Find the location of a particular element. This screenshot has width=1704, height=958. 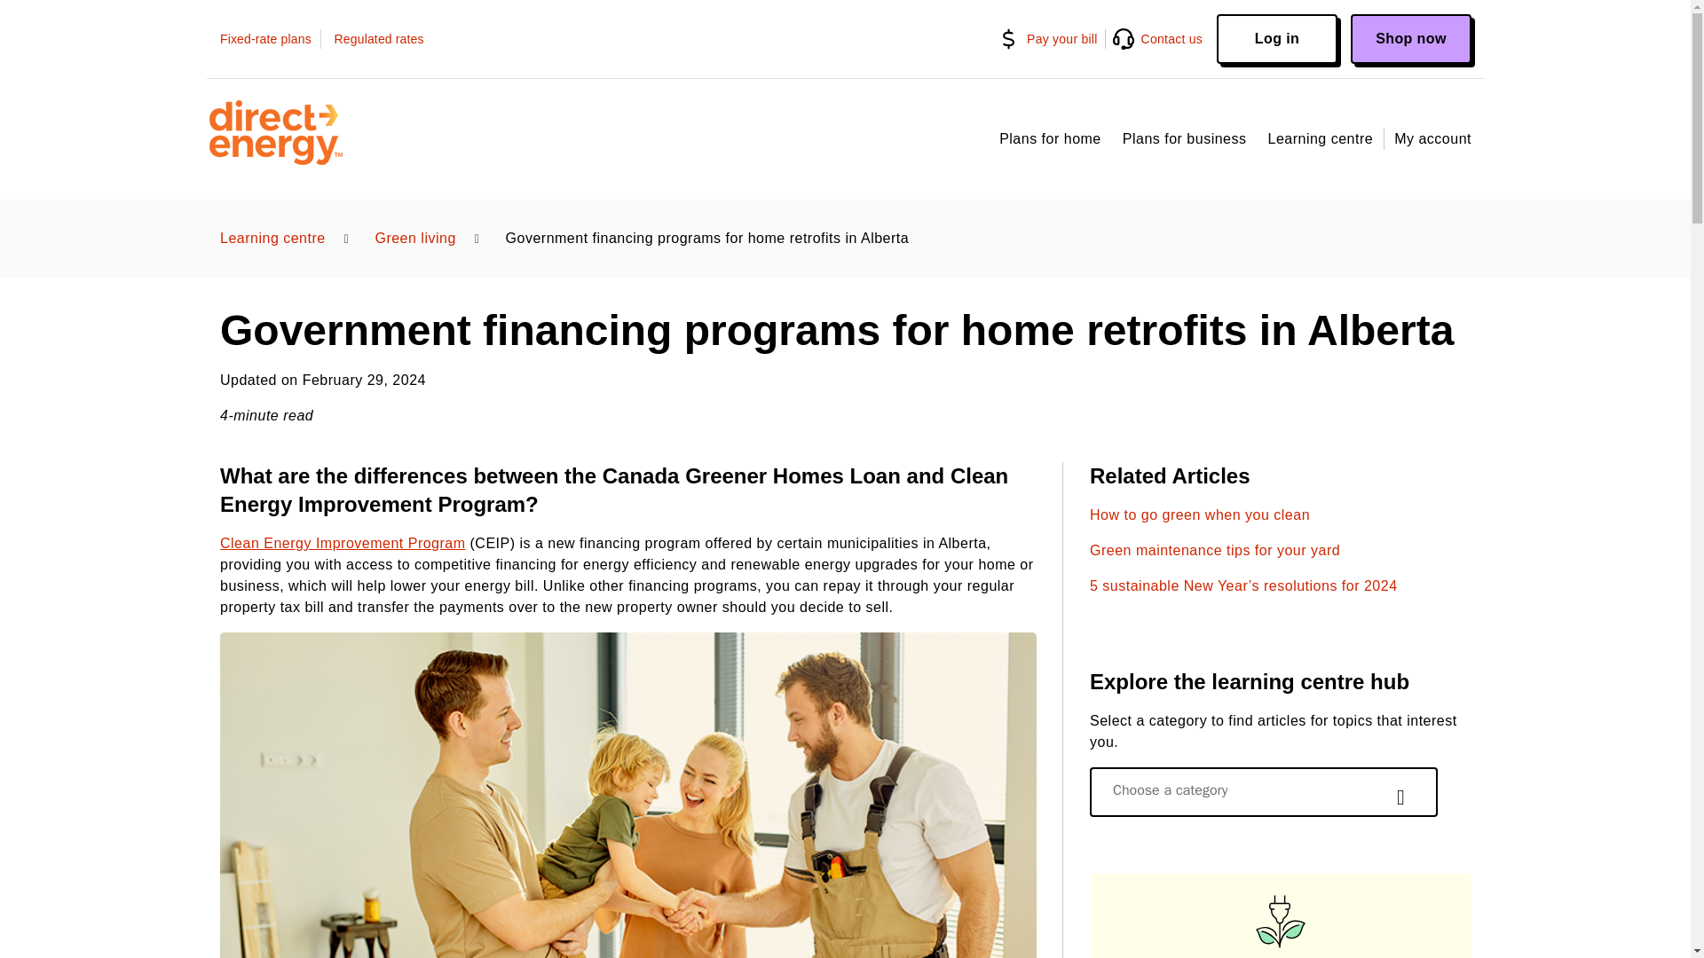

Log in is located at coordinates (1276, 39).